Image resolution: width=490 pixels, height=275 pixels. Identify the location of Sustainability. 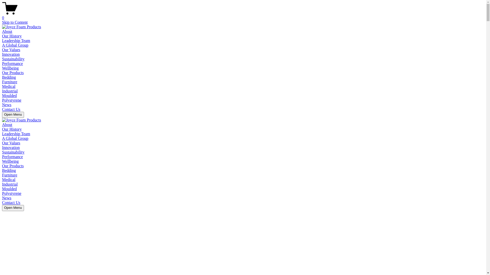
(13, 59).